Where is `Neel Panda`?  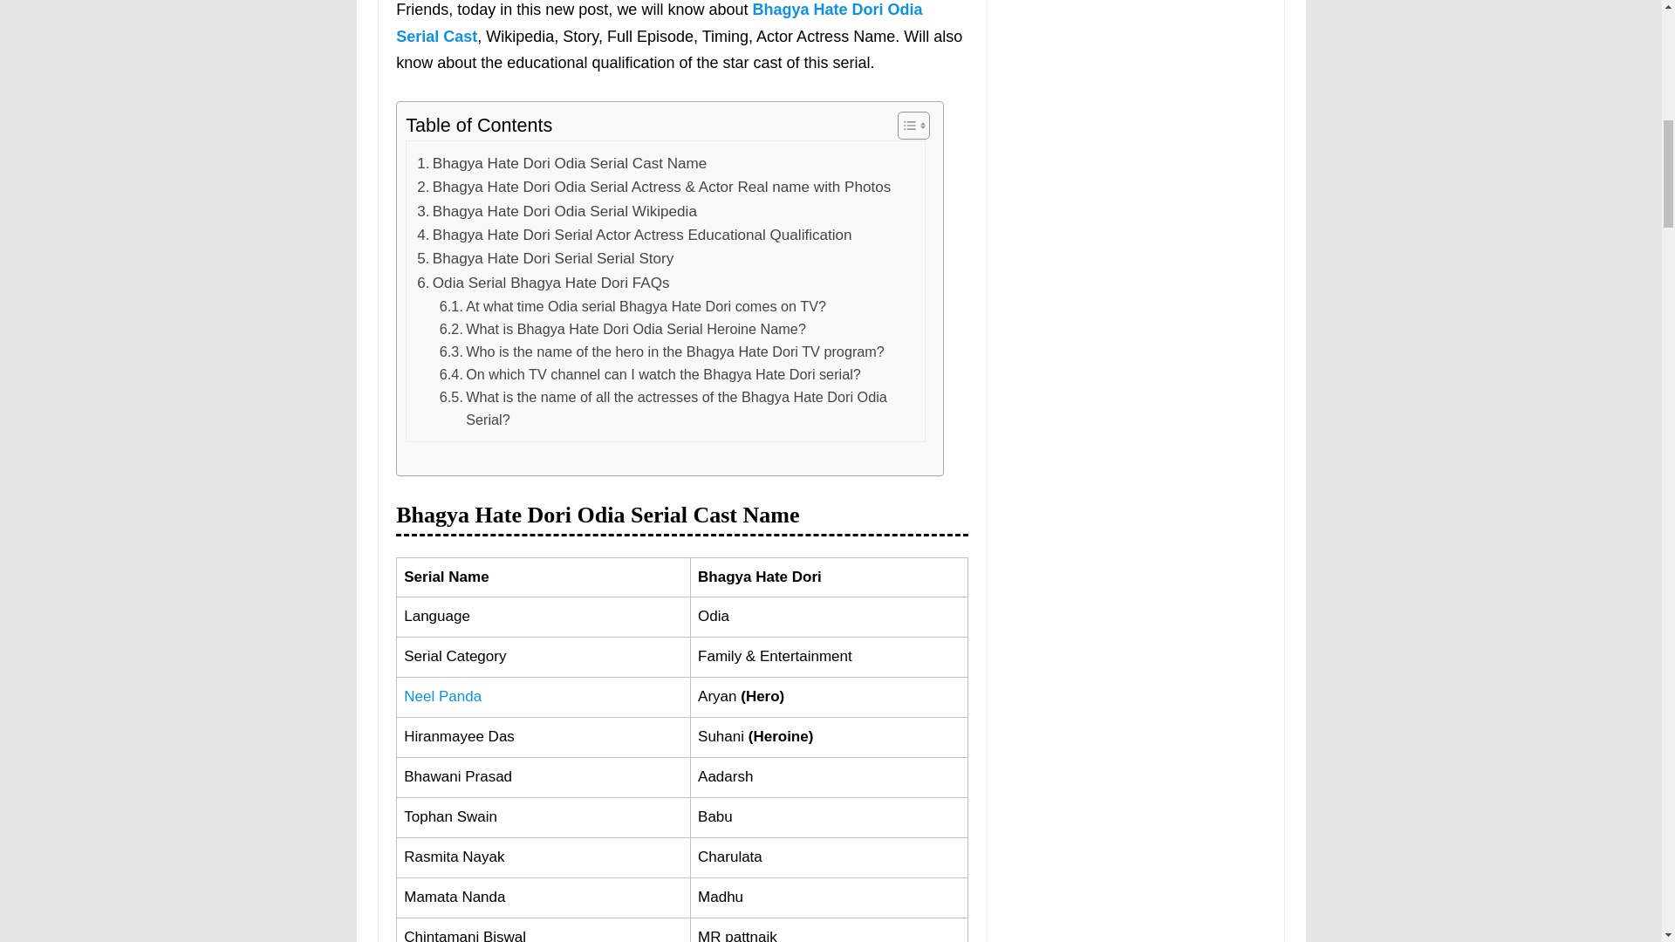 Neel Panda is located at coordinates (442, 696).